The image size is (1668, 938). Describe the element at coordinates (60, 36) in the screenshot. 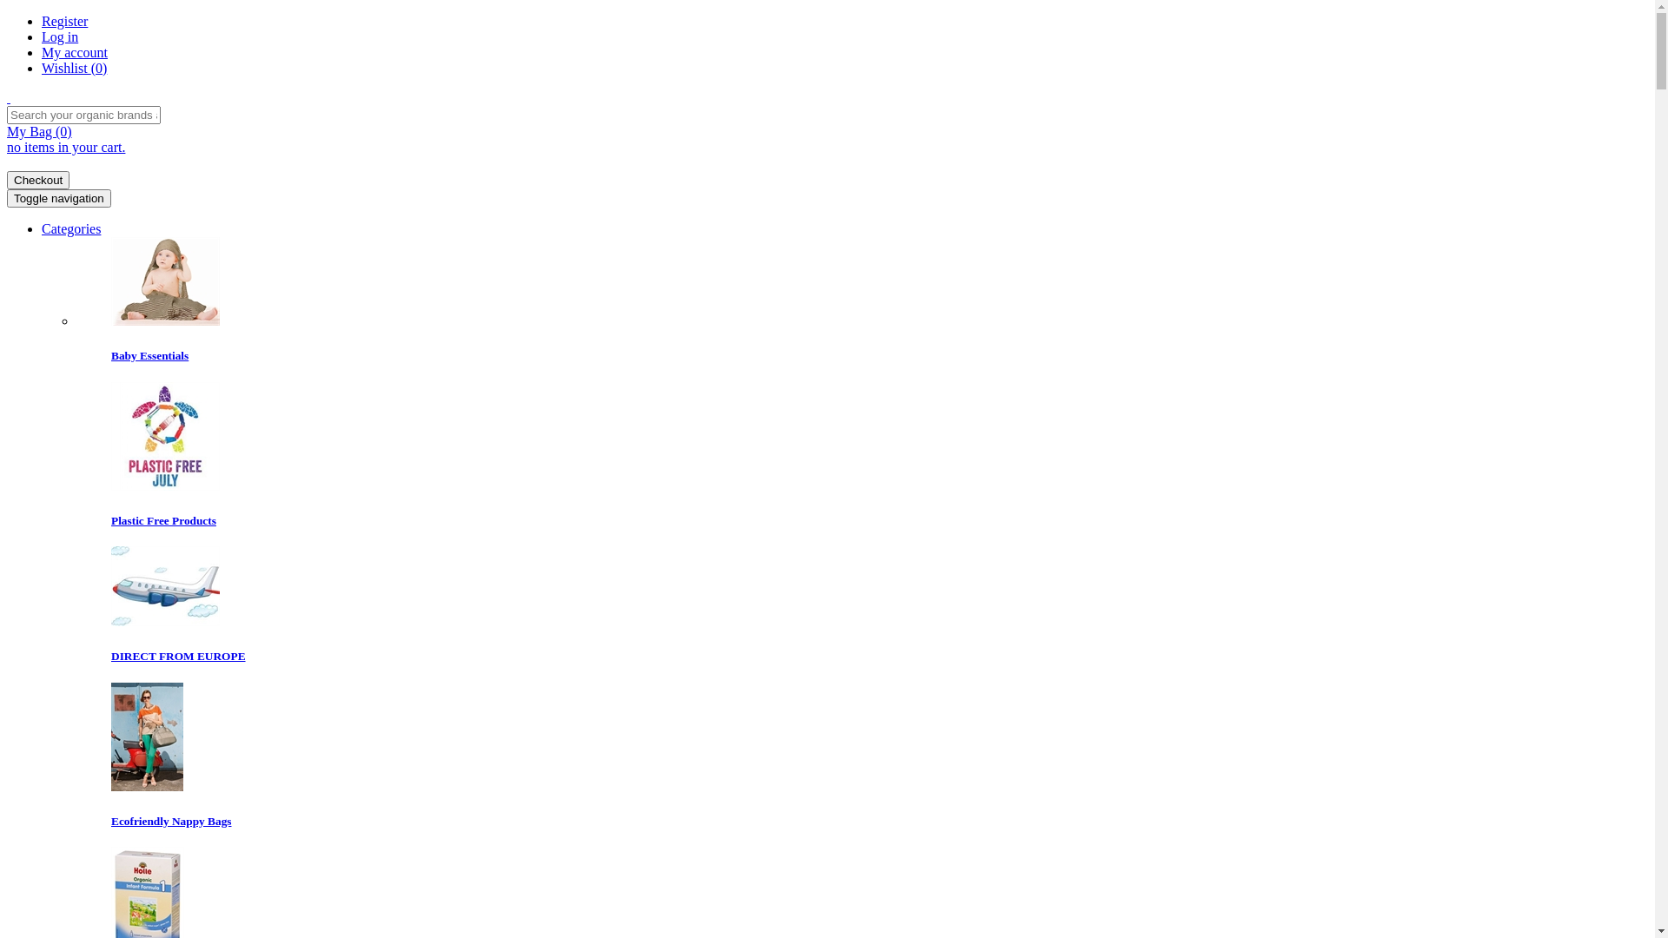

I see `Log in` at that location.